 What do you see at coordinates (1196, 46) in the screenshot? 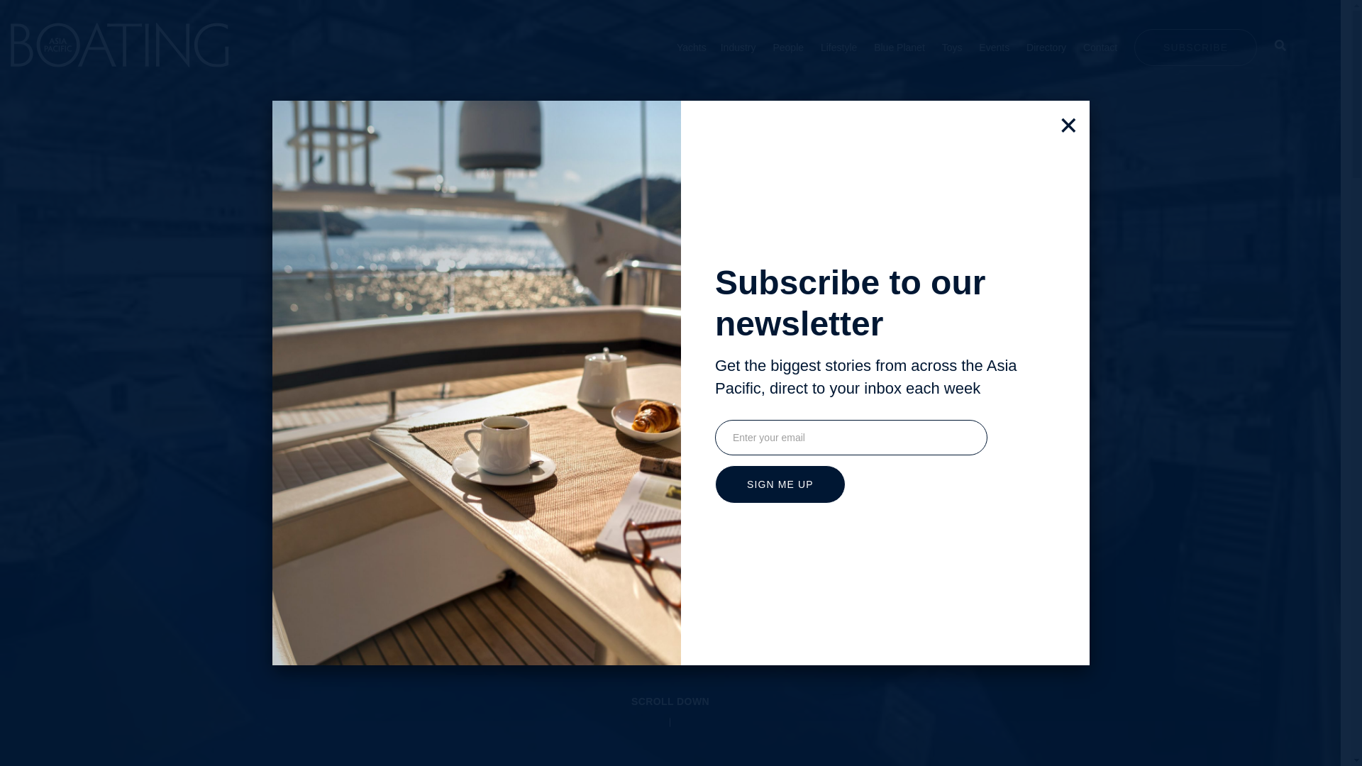
I see `SUBSCRIBE` at bounding box center [1196, 46].